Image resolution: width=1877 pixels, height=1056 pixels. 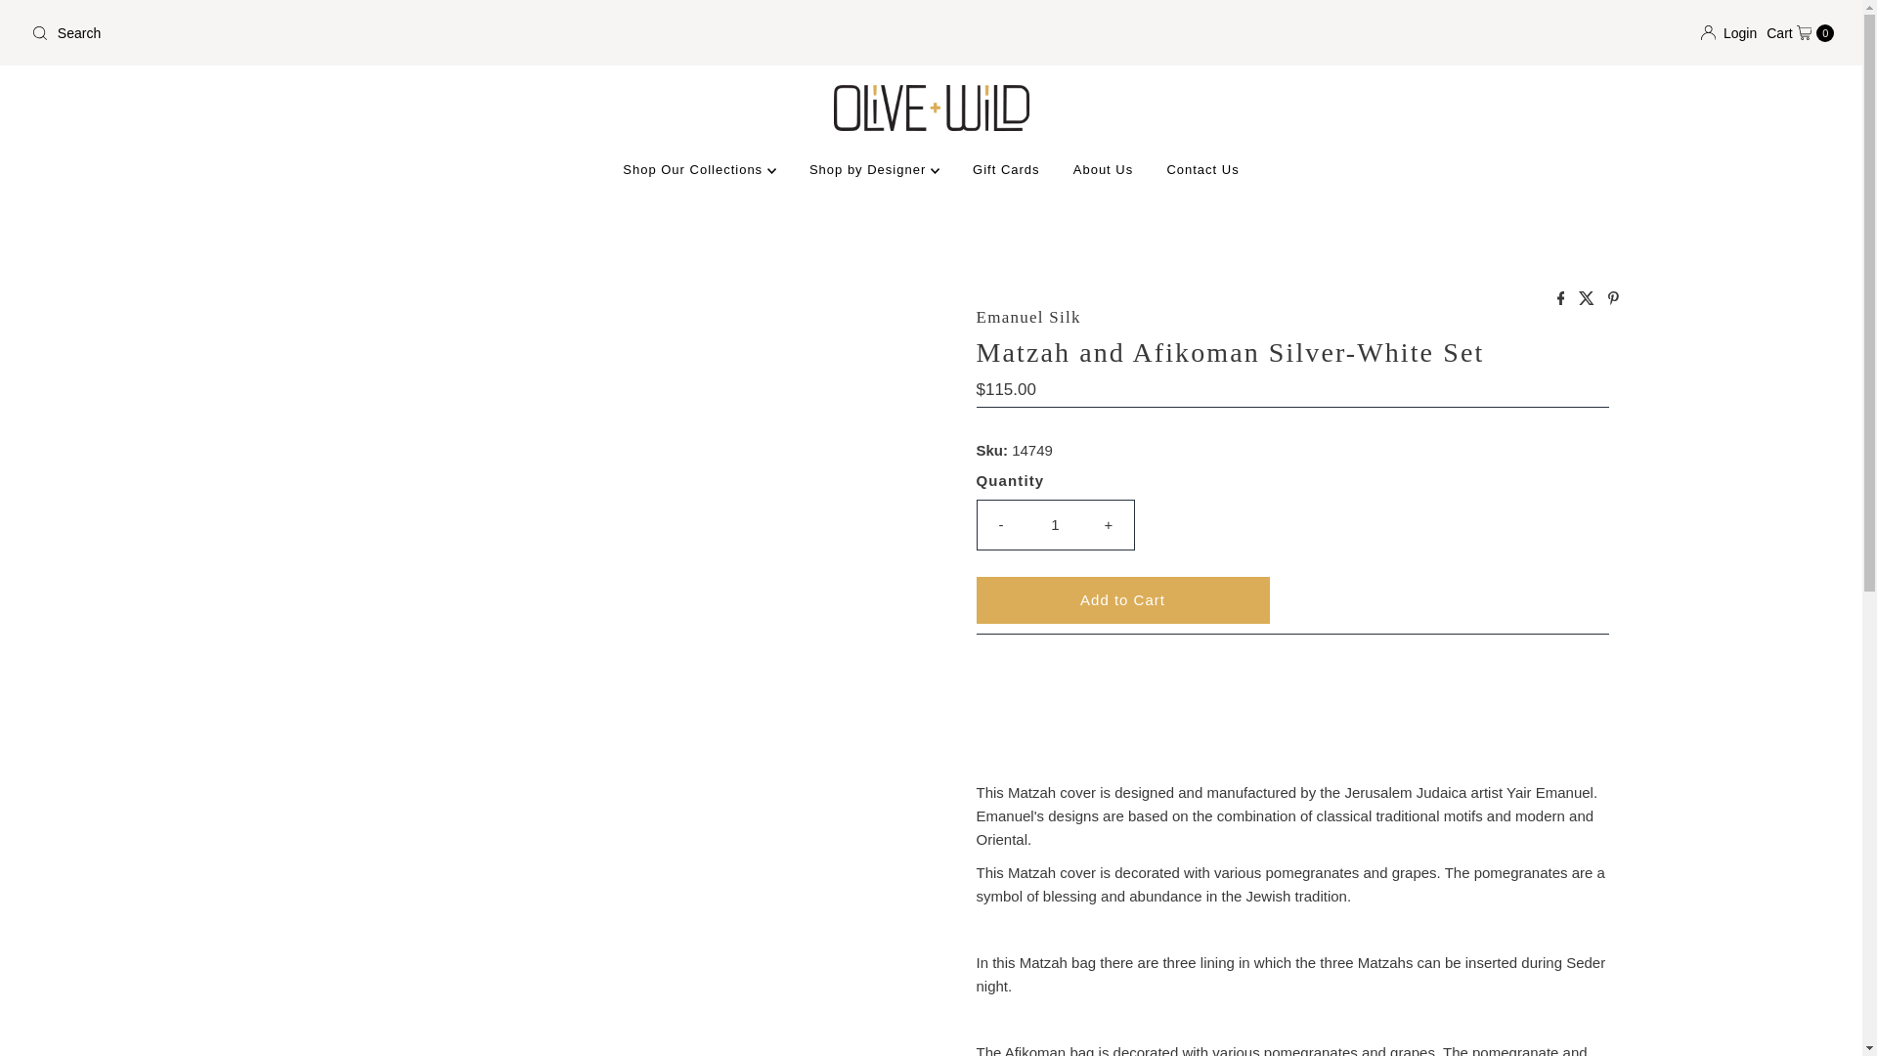 What do you see at coordinates (1588, 299) in the screenshot?
I see `Share on Twitter` at bounding box center [1588, 299].